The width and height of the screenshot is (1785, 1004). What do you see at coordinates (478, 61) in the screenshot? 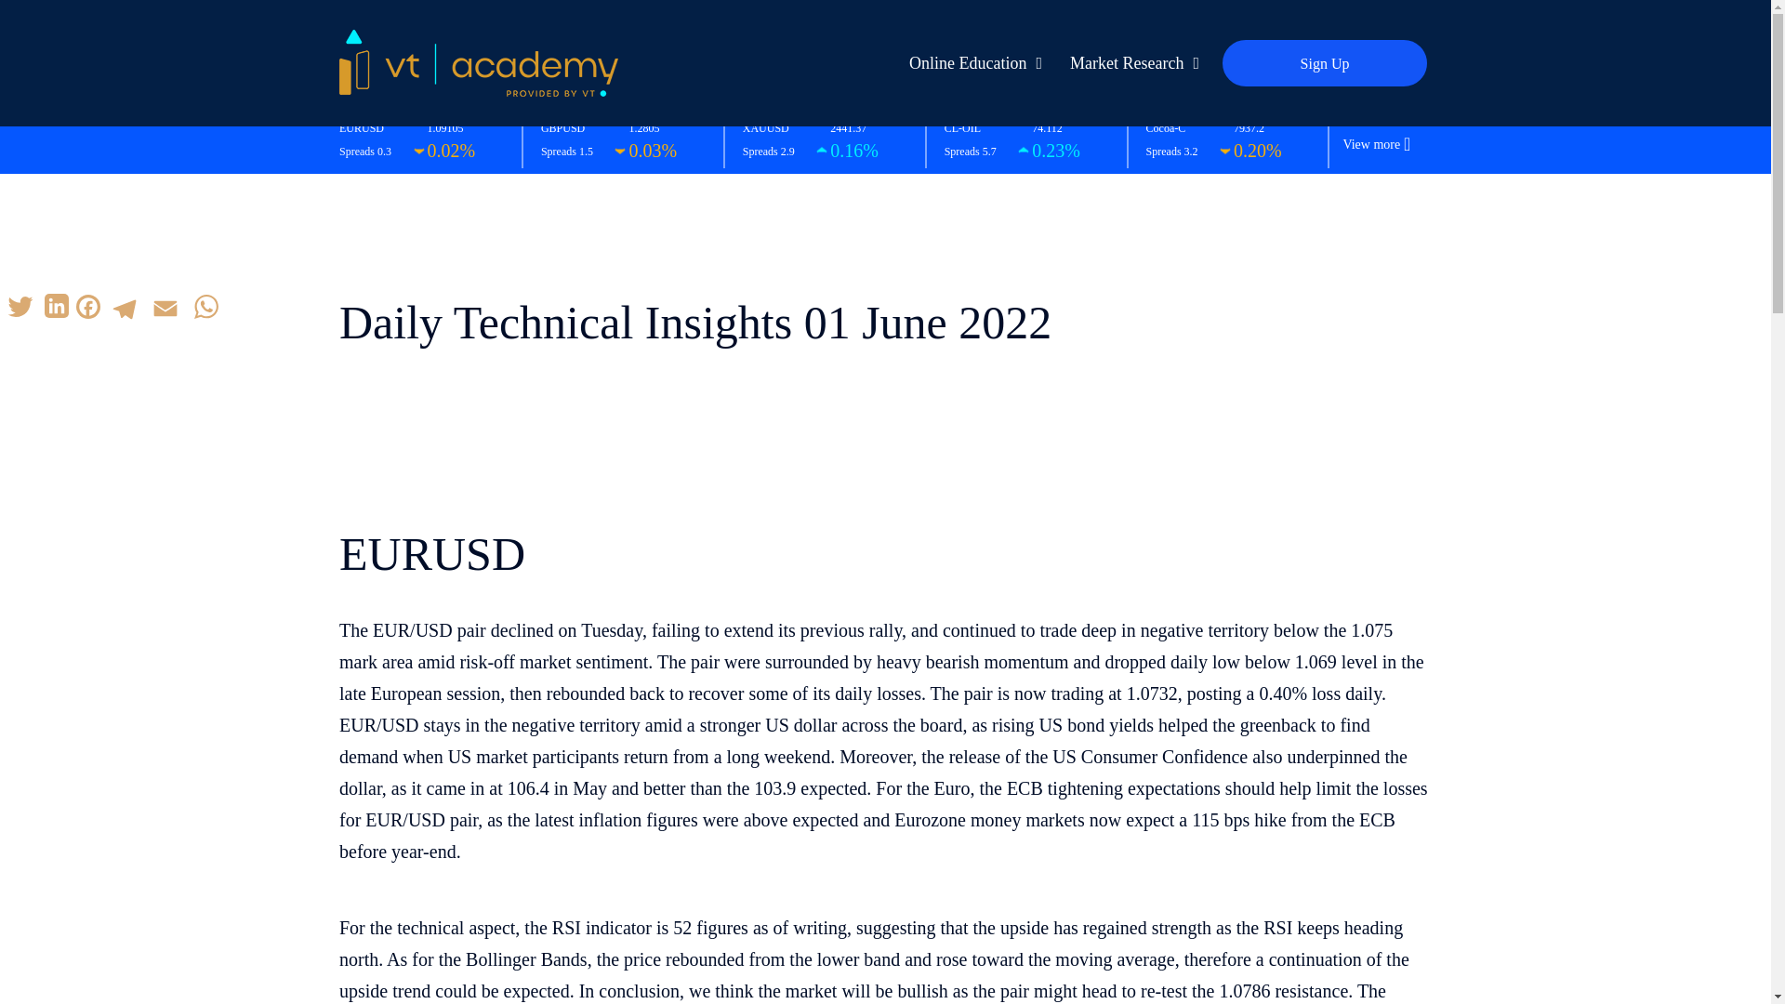
I see `VT Academy` at bounding box center [478, 61].